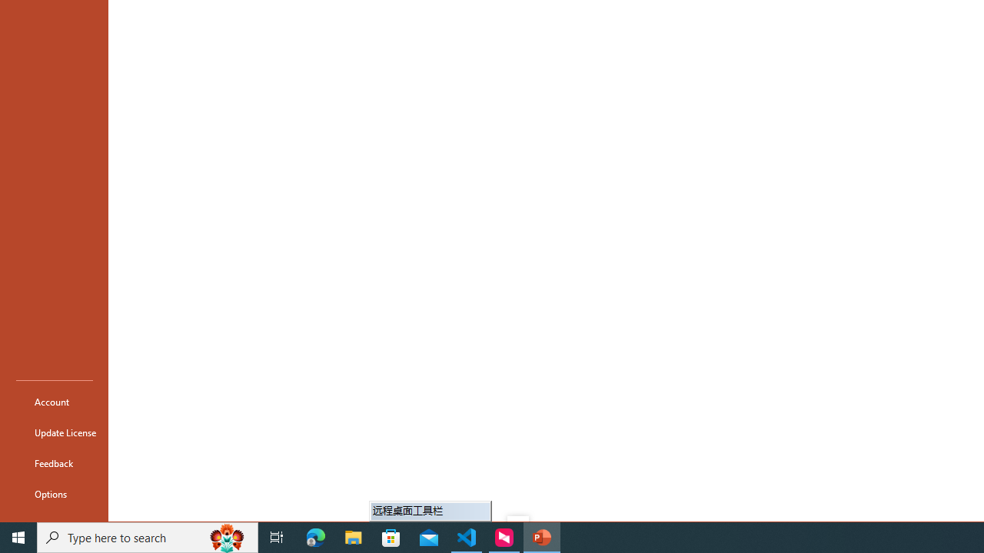 This screenshot has height=553, width=984. What do you see at coordinates (54, 462) in the screenshot?
I see `Feedback` at bounding box center [54, 462].